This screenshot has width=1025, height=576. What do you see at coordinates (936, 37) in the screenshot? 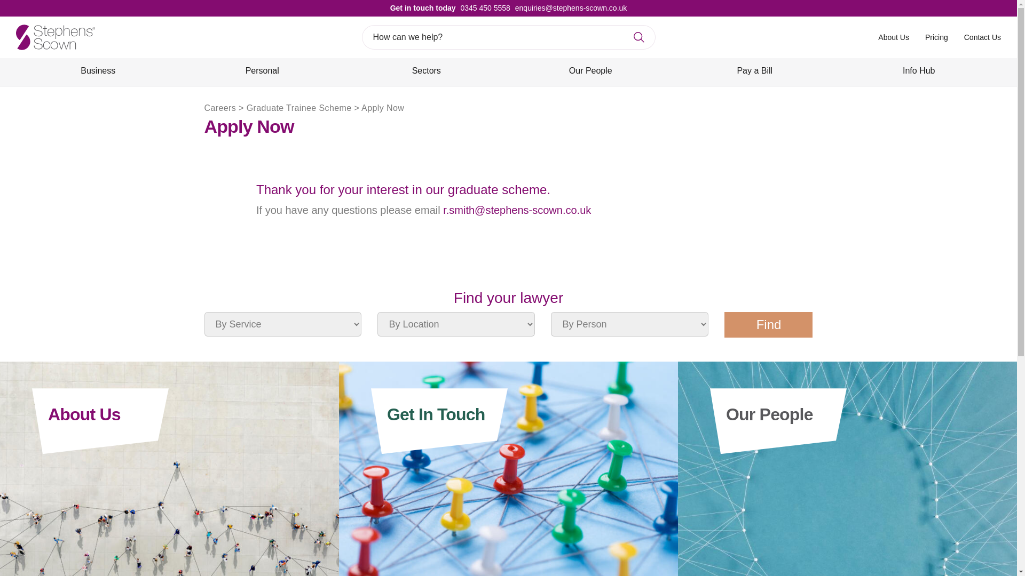
I see `Pricing` at bounding box center [936, 37].